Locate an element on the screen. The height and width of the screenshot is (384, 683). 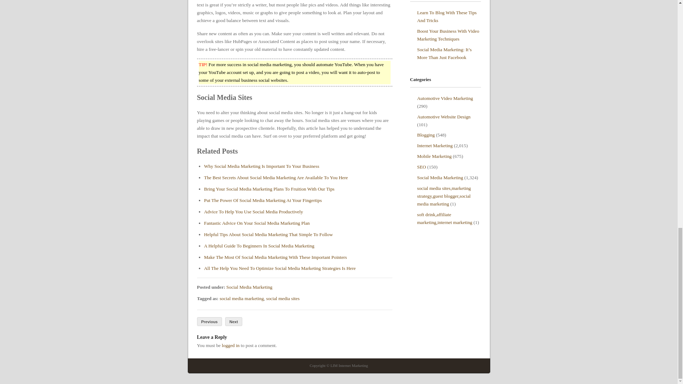
social media sites is located at coordinates (283, 298).